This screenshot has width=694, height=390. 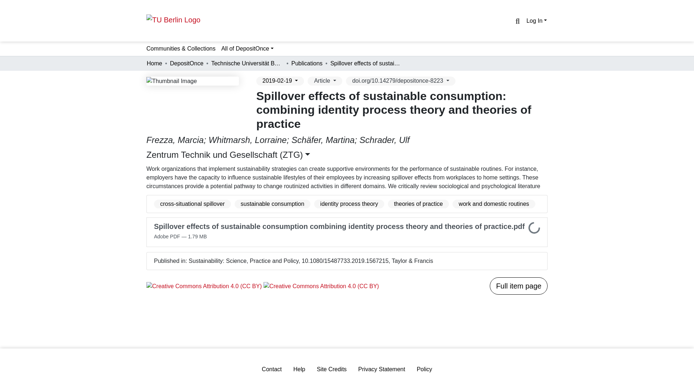 What do you see at coordinates (536, 20) in the screenshot?
I see `Log In` at bounding box center [536, 20].